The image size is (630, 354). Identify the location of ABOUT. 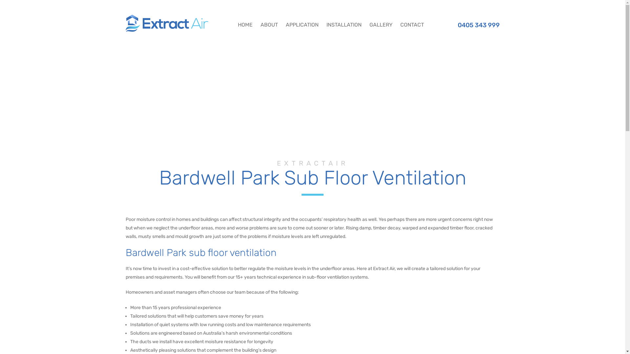
(269, 23).